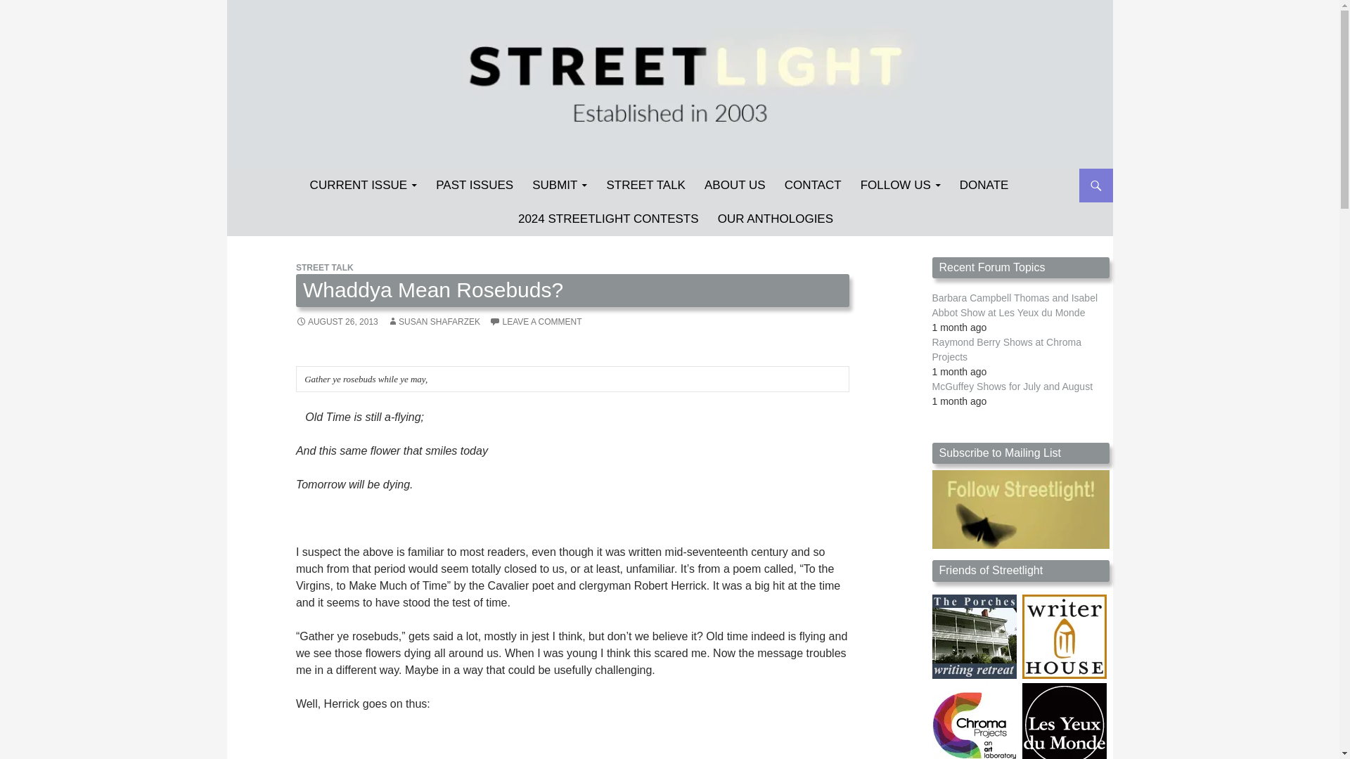  What do you see at coordinates (813, 186) in the screenshot?
I see `CONTACT` at bounding box center [813, 186].